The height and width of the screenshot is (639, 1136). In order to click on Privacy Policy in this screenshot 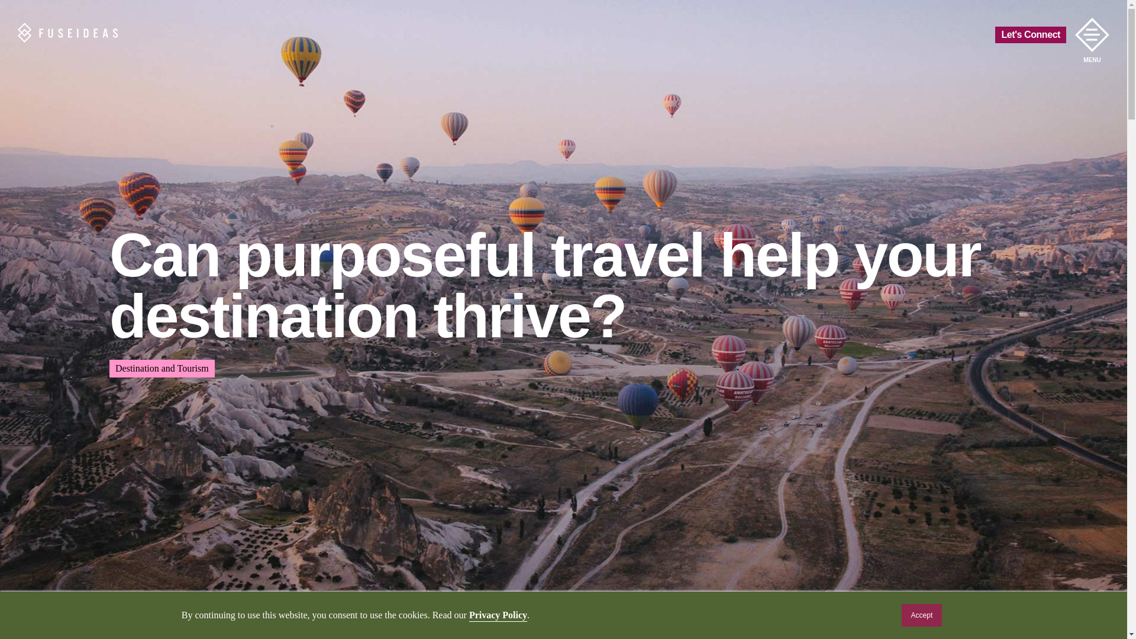, I will do `click(498, 615)`.